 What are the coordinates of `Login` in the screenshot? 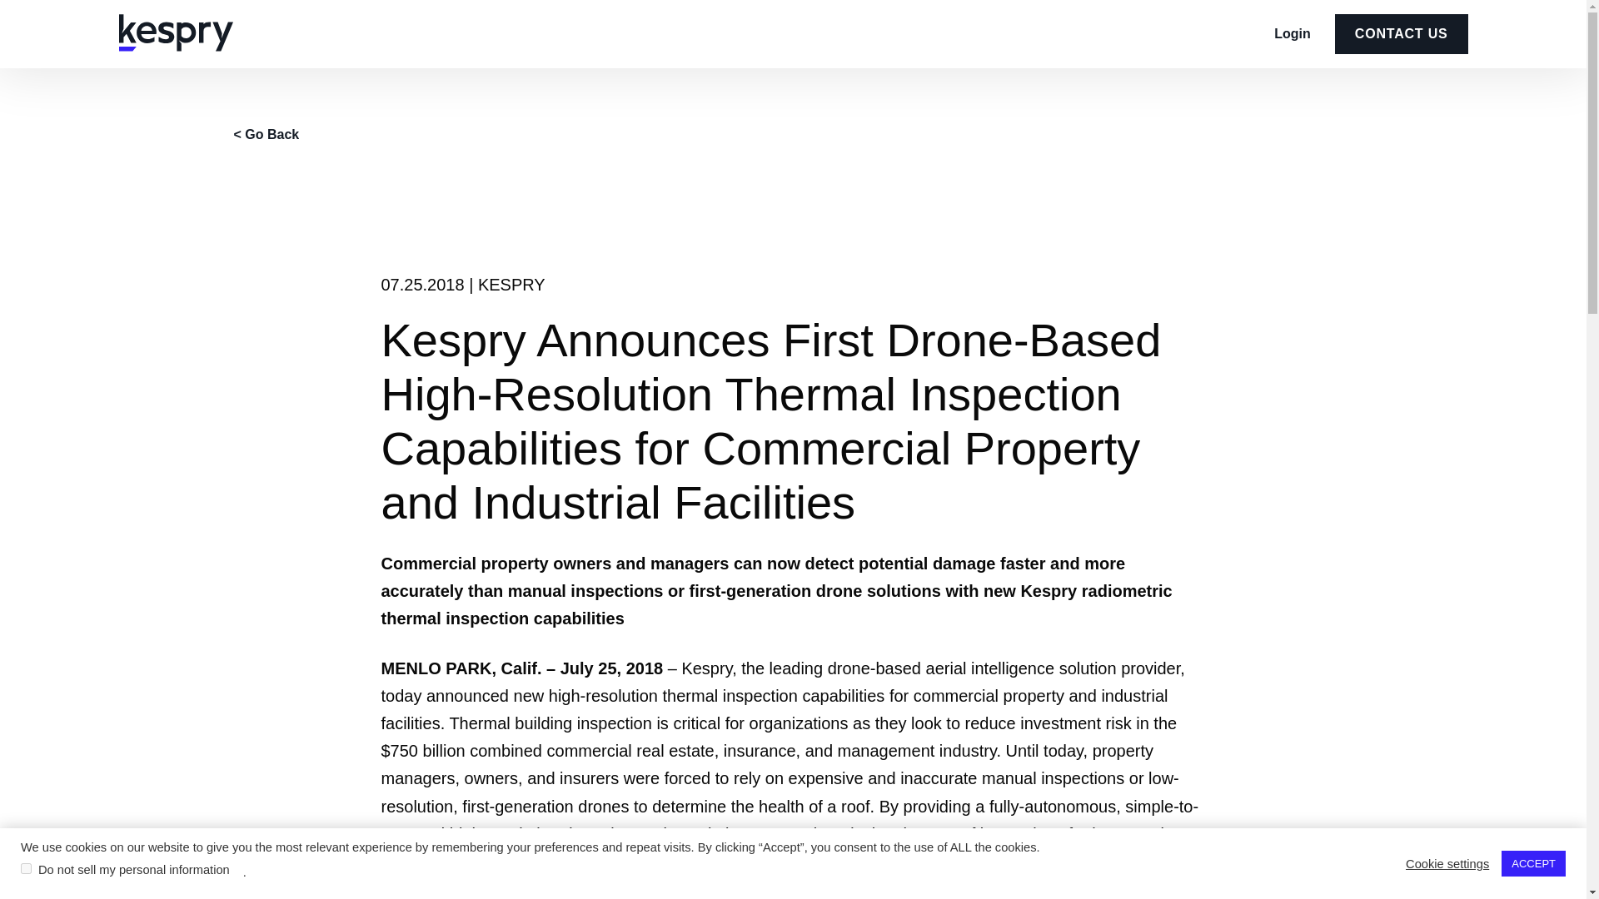 It's located at (1293, 33).